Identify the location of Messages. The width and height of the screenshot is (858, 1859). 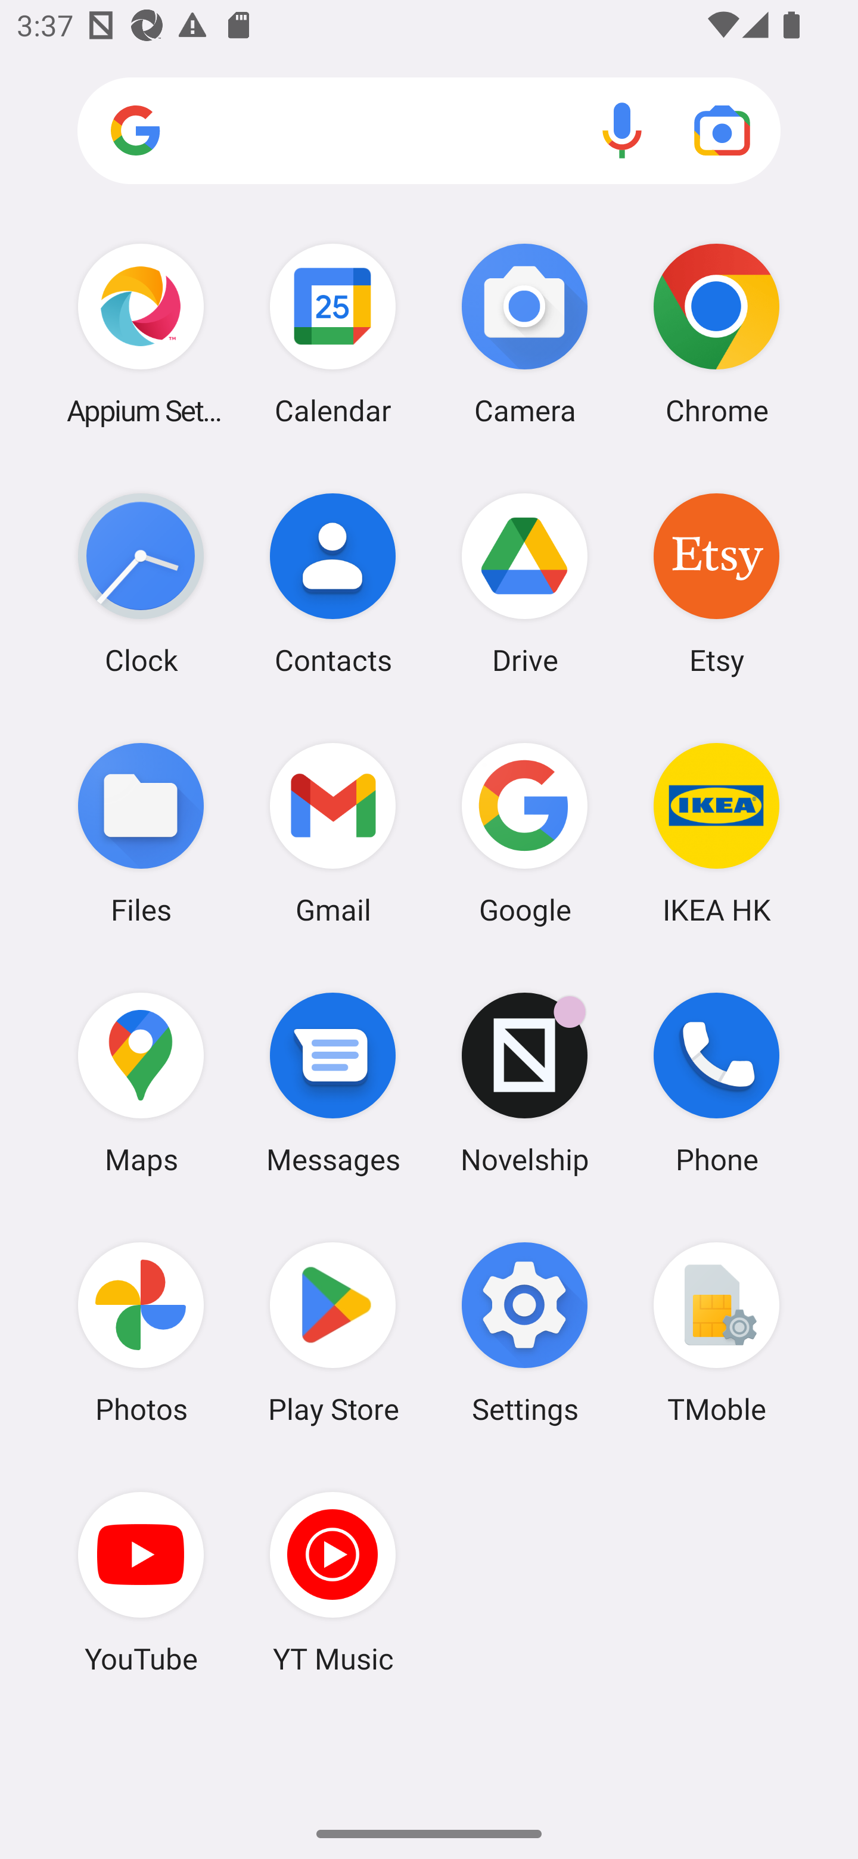
(332, 1083).